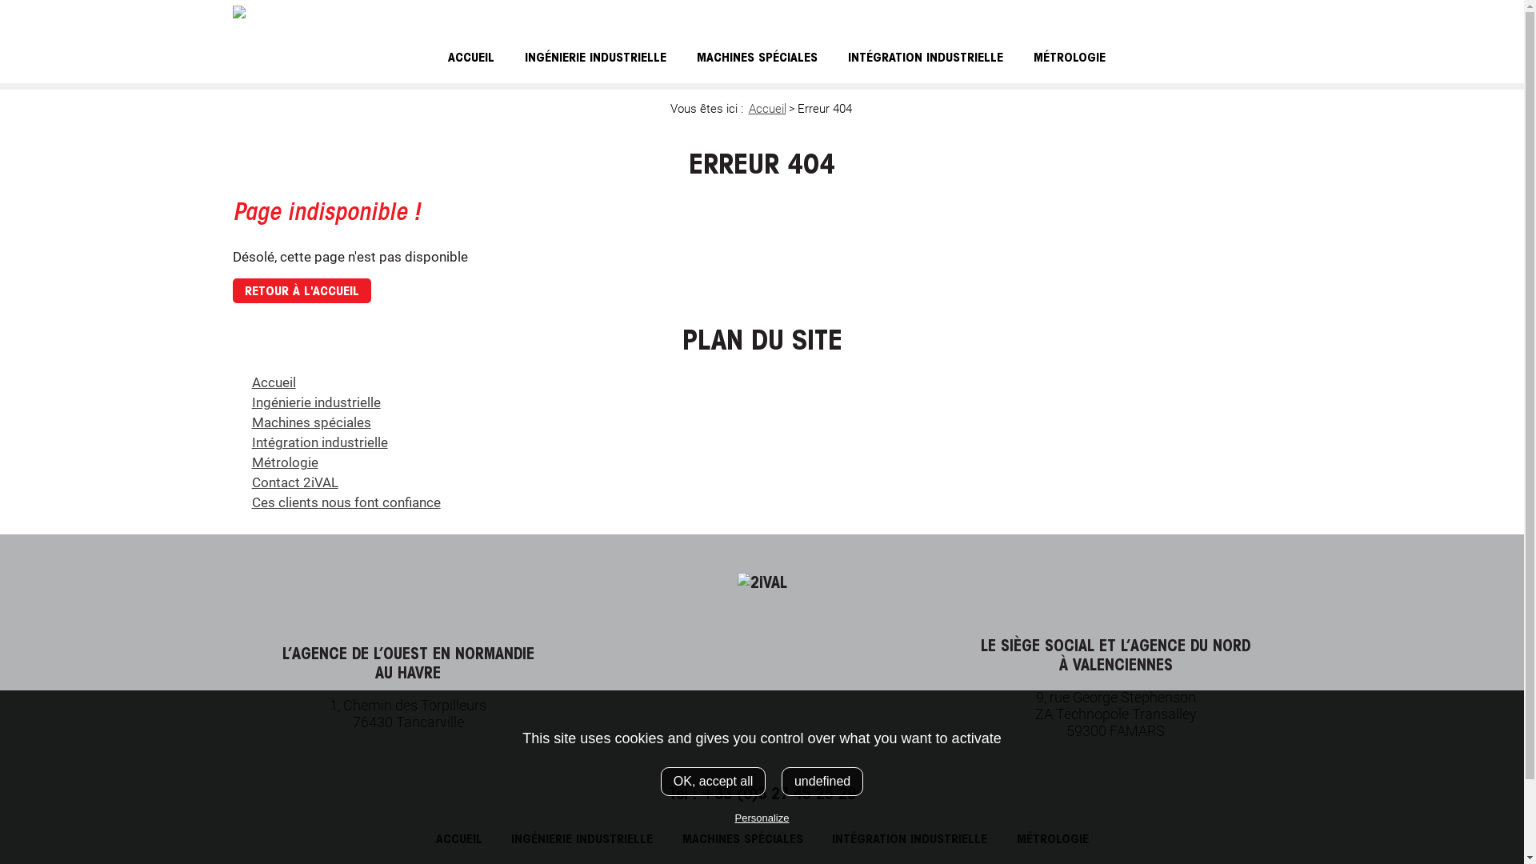  I want to click on Recrutement, so click(1170, 14).